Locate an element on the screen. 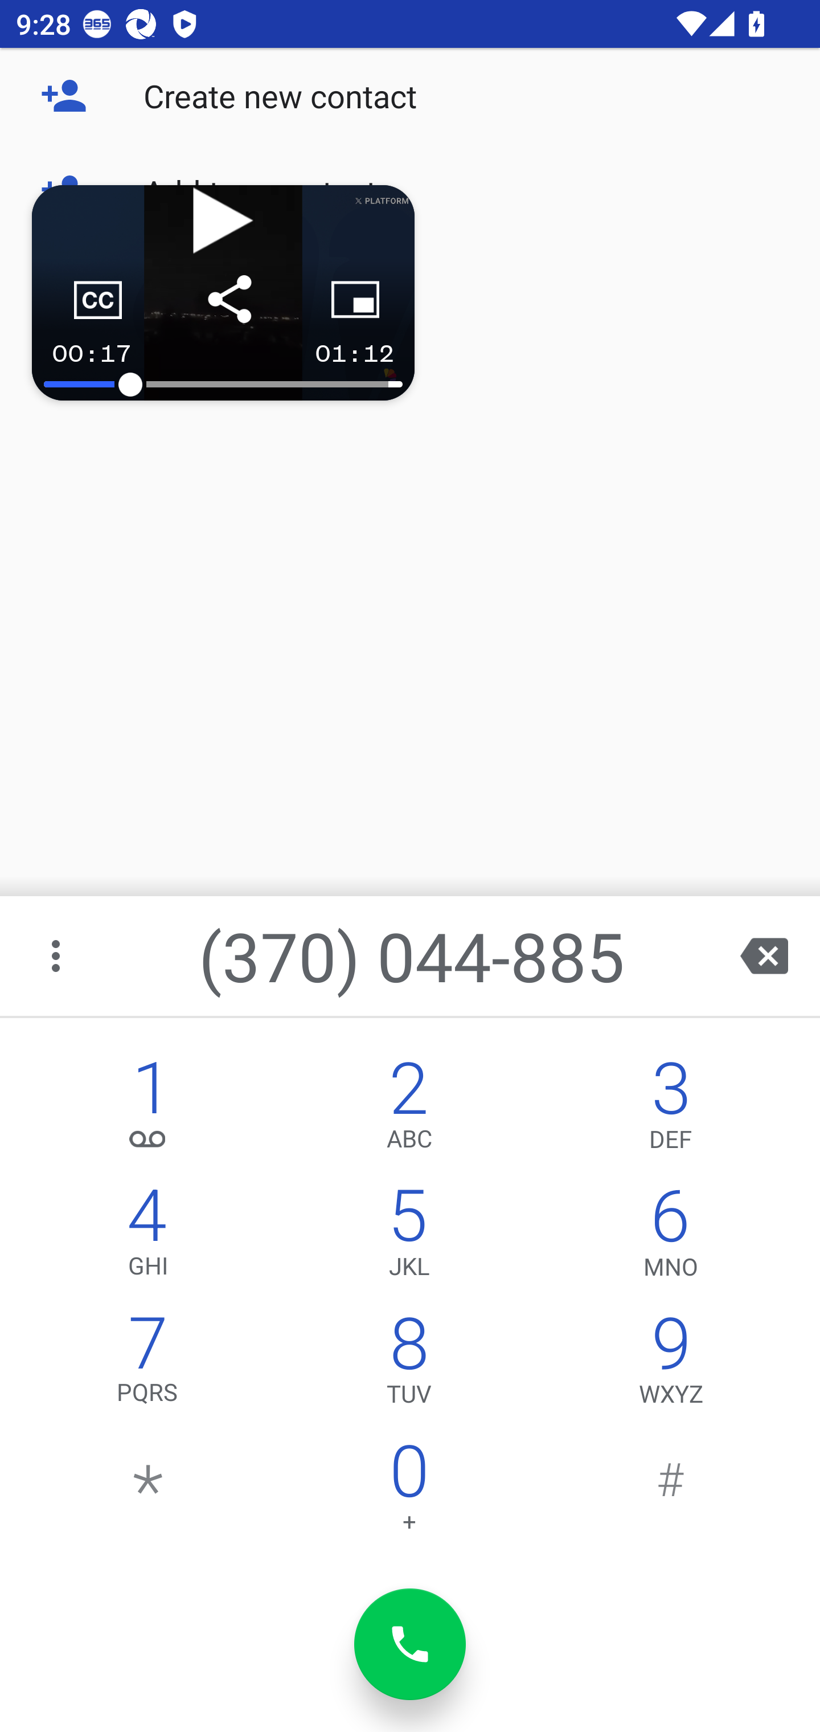 The width and height of the screenshot is (820, 1732). 3,DEF 3 DEF is located at coordinates (671, 1110).